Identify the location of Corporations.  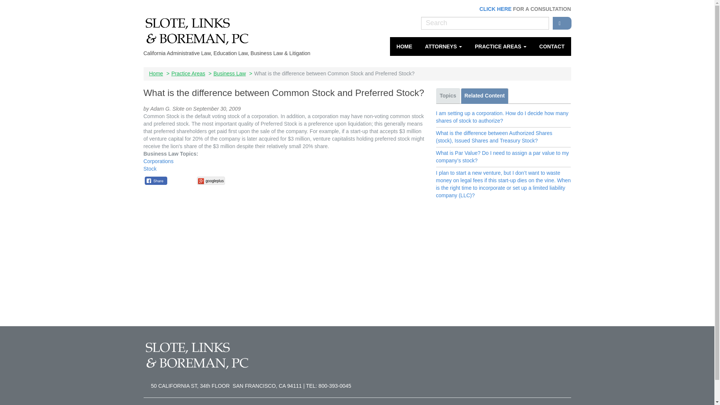
(158, 161).